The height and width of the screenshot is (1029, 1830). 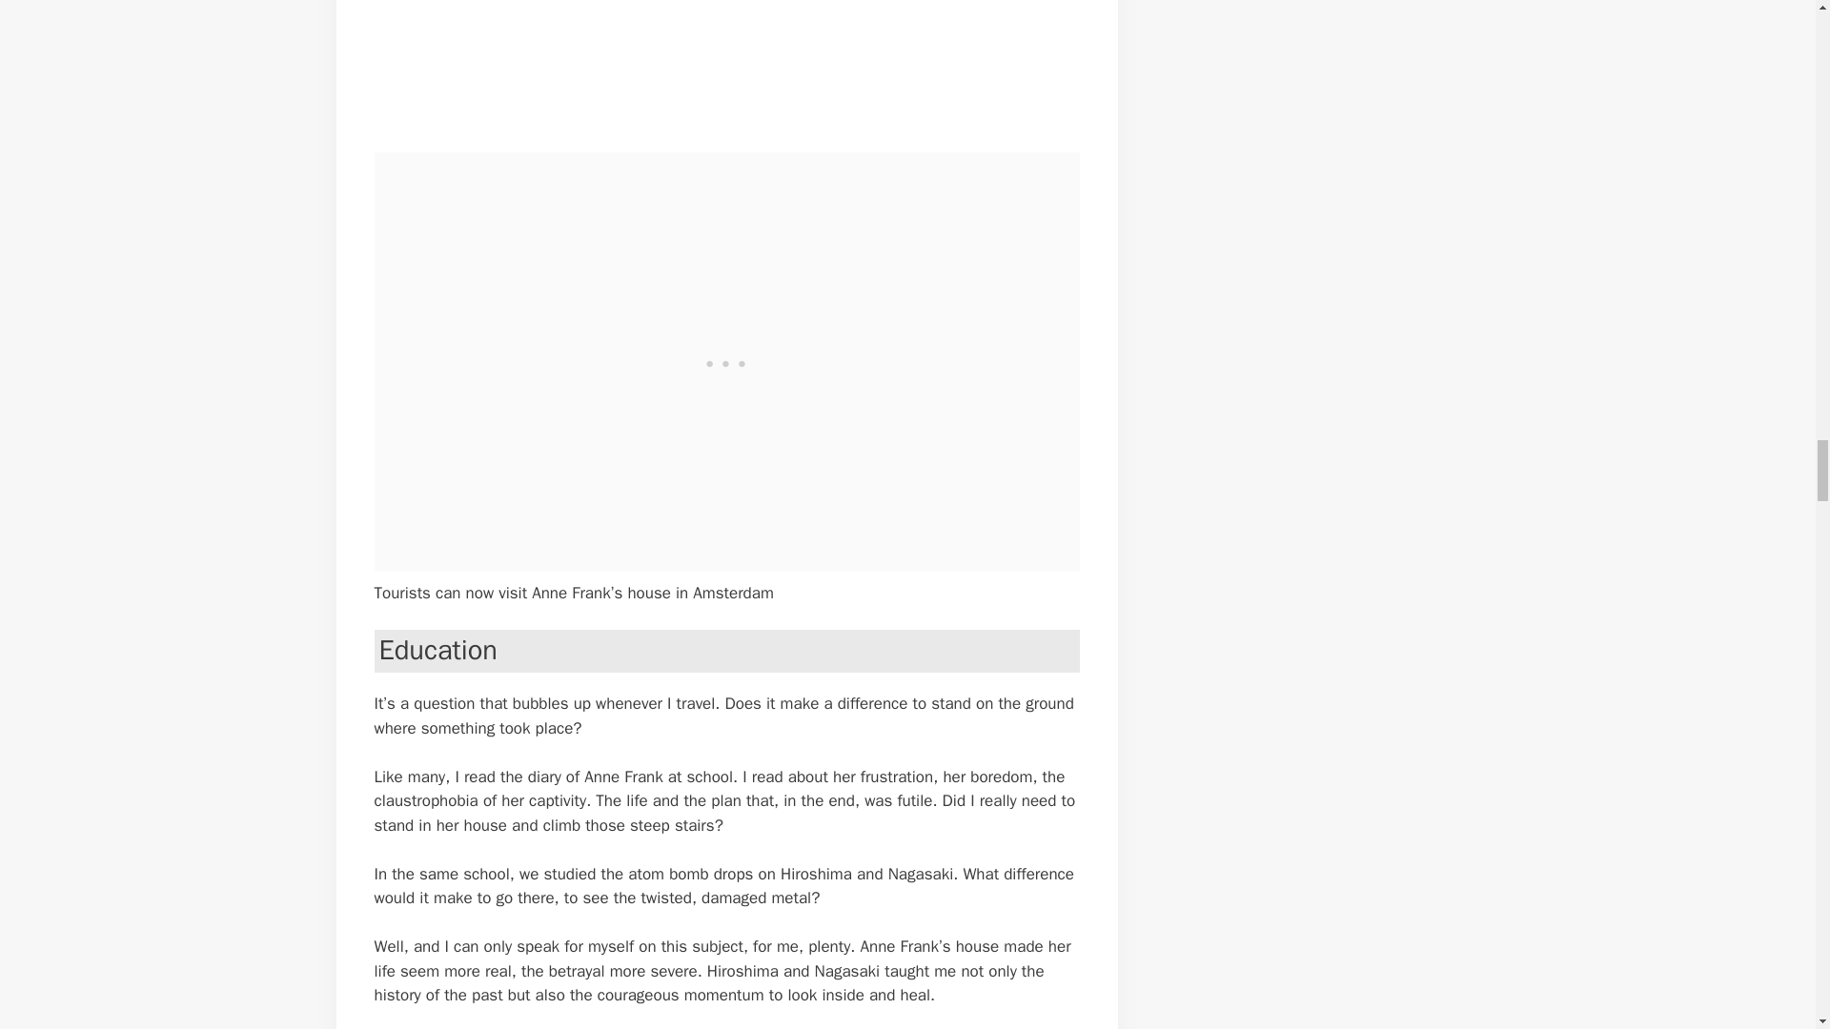 I want to click on Dark tourism - Anne Frank house in Amsterdam, so click(x=688, y=61).